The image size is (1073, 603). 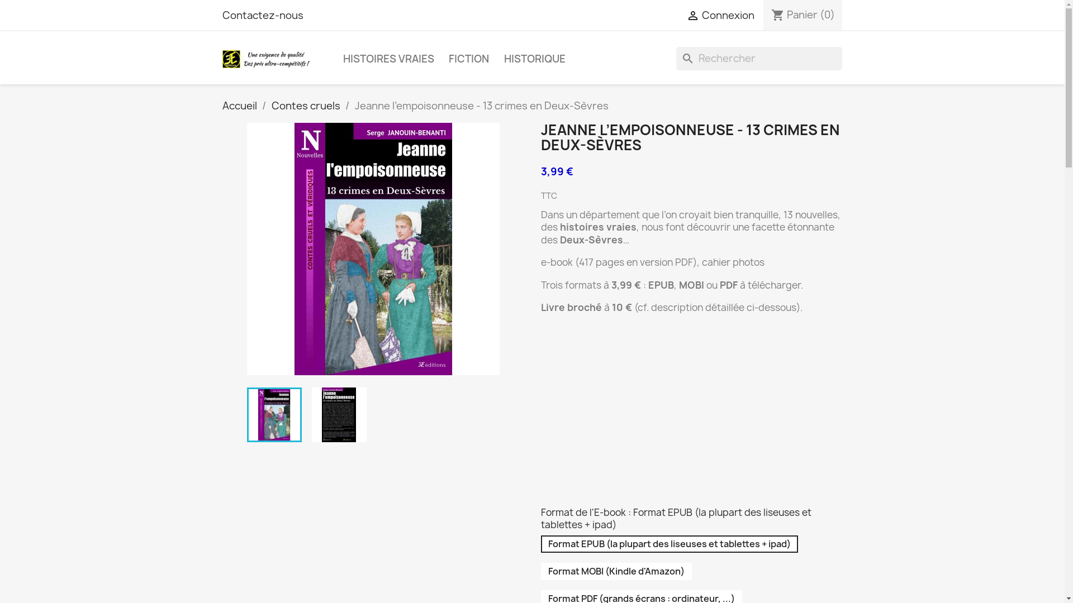 What do you see at coordinates (240, 106) in the screenshot?
I see `Accueil` at bounding box center [240, 106].